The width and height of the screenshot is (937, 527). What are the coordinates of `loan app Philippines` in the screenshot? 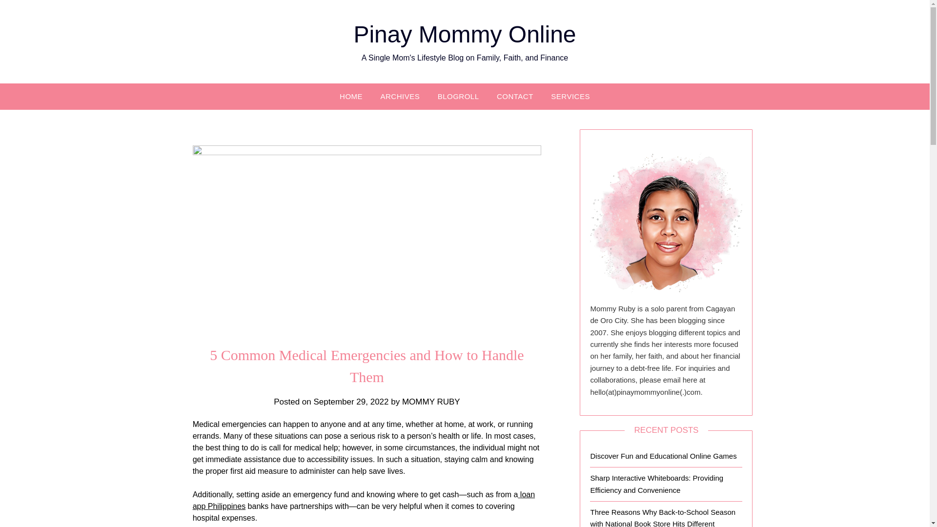 It's located at (364, 501).